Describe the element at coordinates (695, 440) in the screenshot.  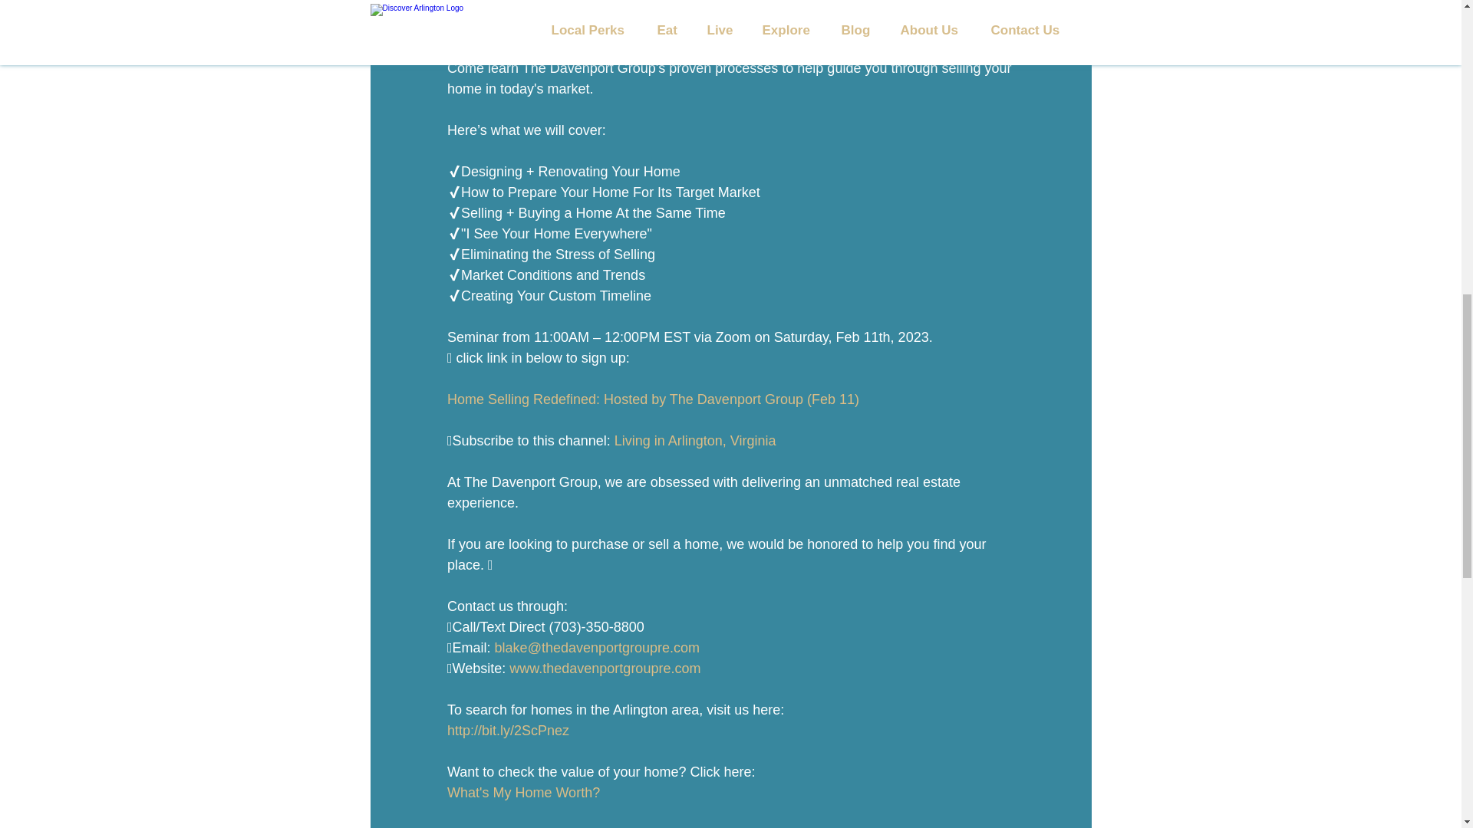
I see `Living in Arlington, Virginia` at that location.